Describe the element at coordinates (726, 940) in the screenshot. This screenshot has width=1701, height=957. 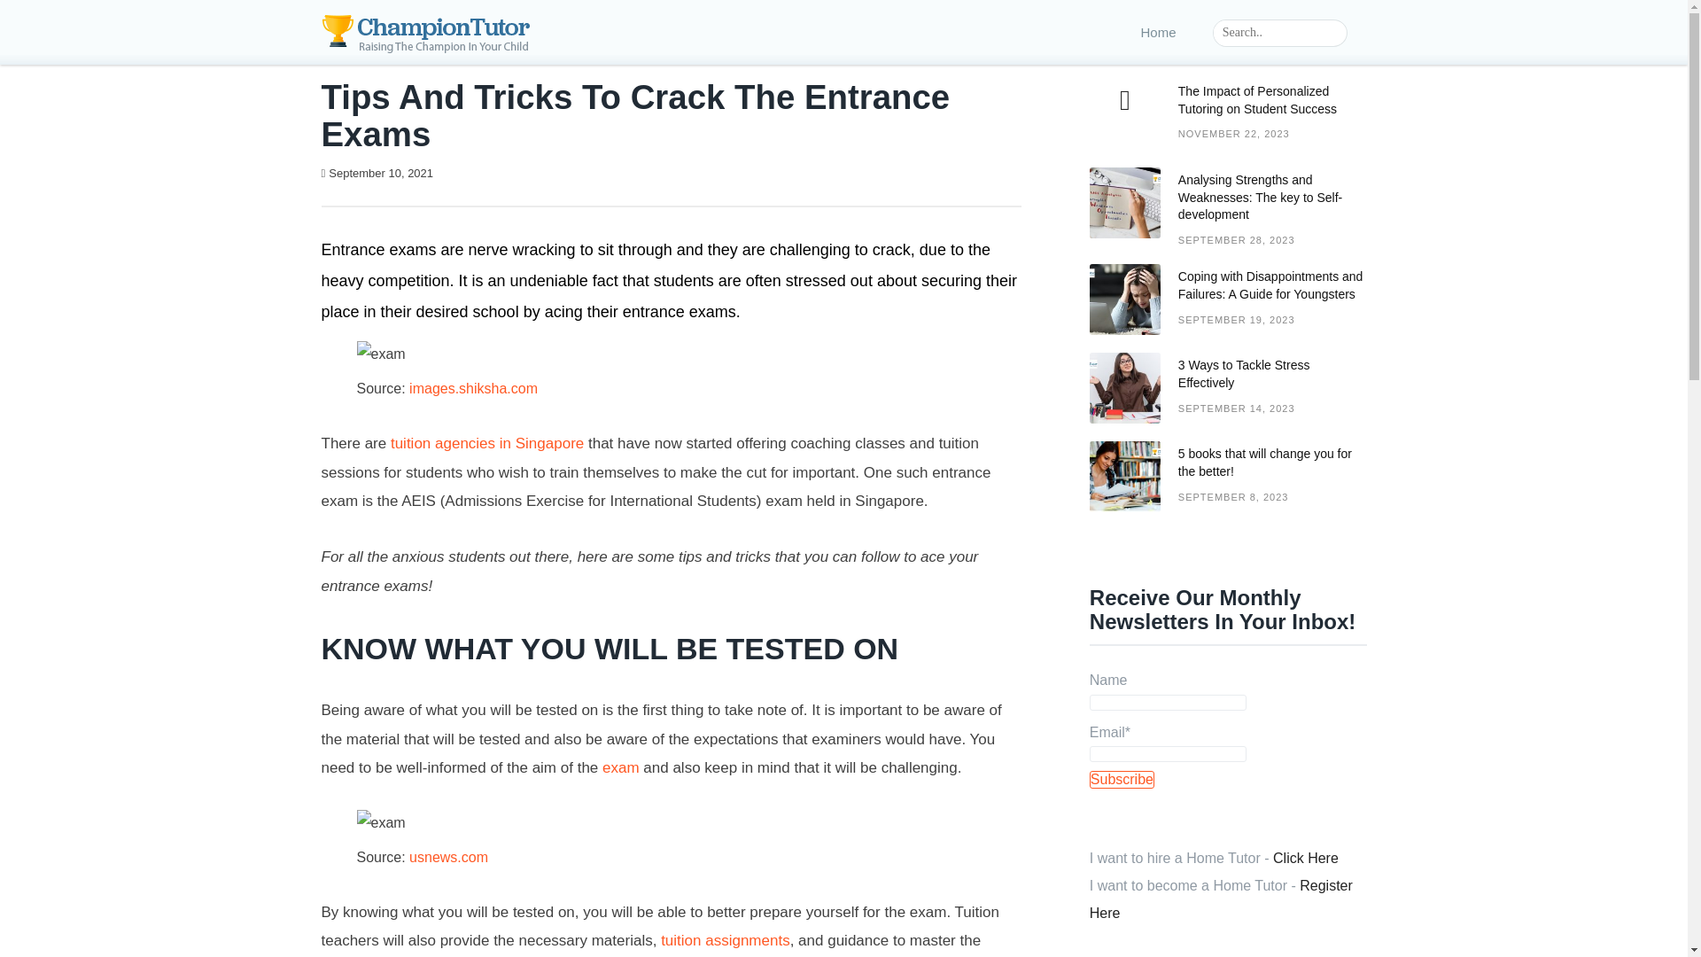
I see `Dave Tan` at that location.